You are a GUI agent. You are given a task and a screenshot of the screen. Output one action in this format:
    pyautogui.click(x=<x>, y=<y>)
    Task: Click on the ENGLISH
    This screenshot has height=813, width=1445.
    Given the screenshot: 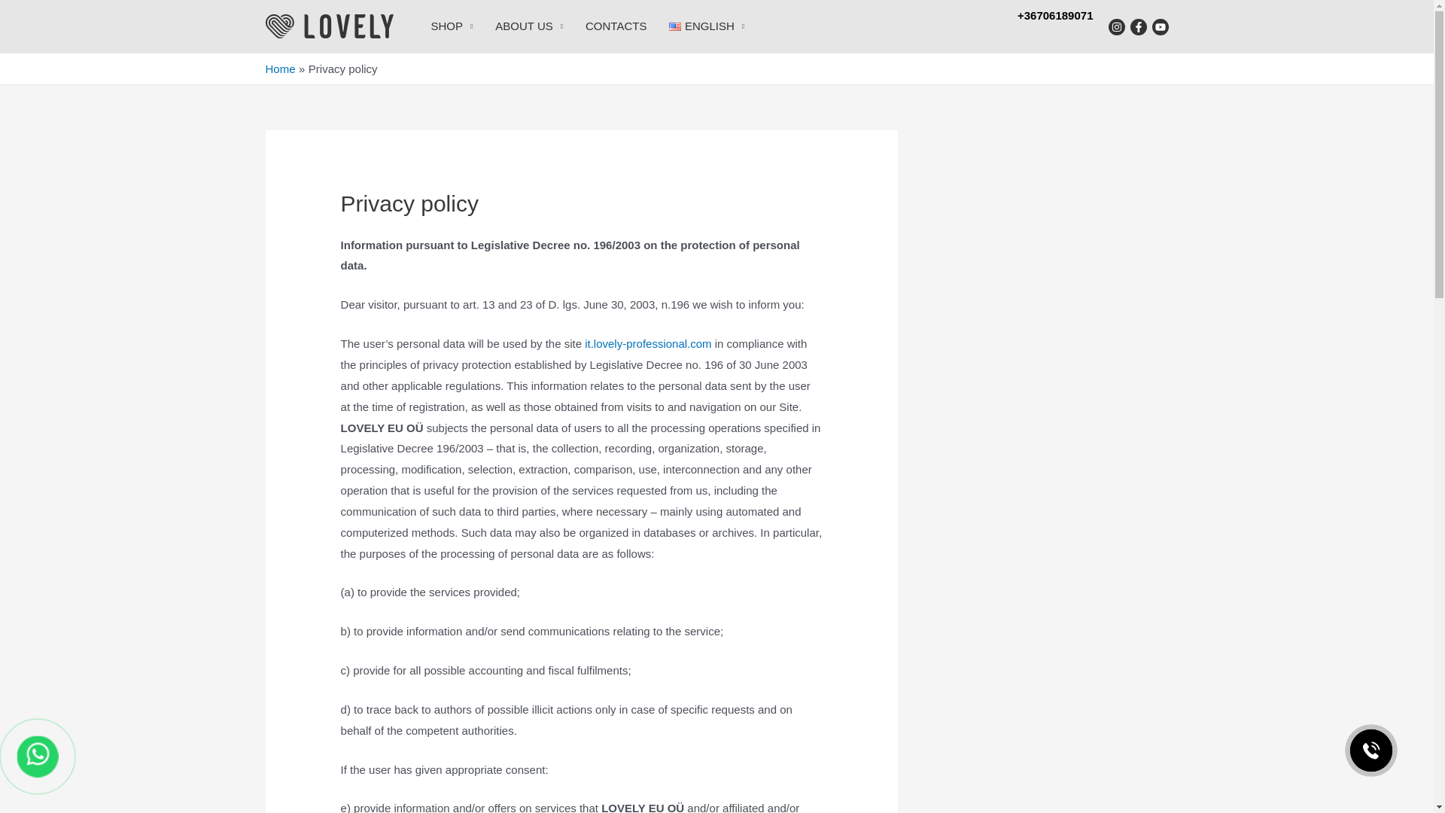 What is the action you would take?
    pyautogui.click(x=706, y=26)
    